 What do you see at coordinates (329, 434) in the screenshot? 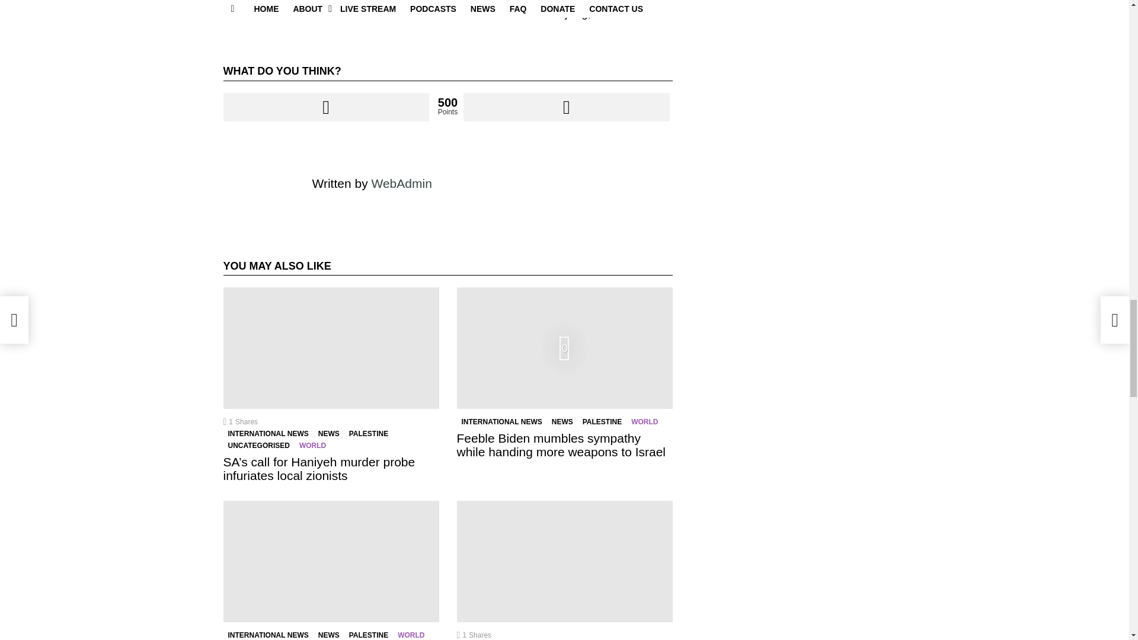
I see `NEWS` at bounding box center [329, 434].